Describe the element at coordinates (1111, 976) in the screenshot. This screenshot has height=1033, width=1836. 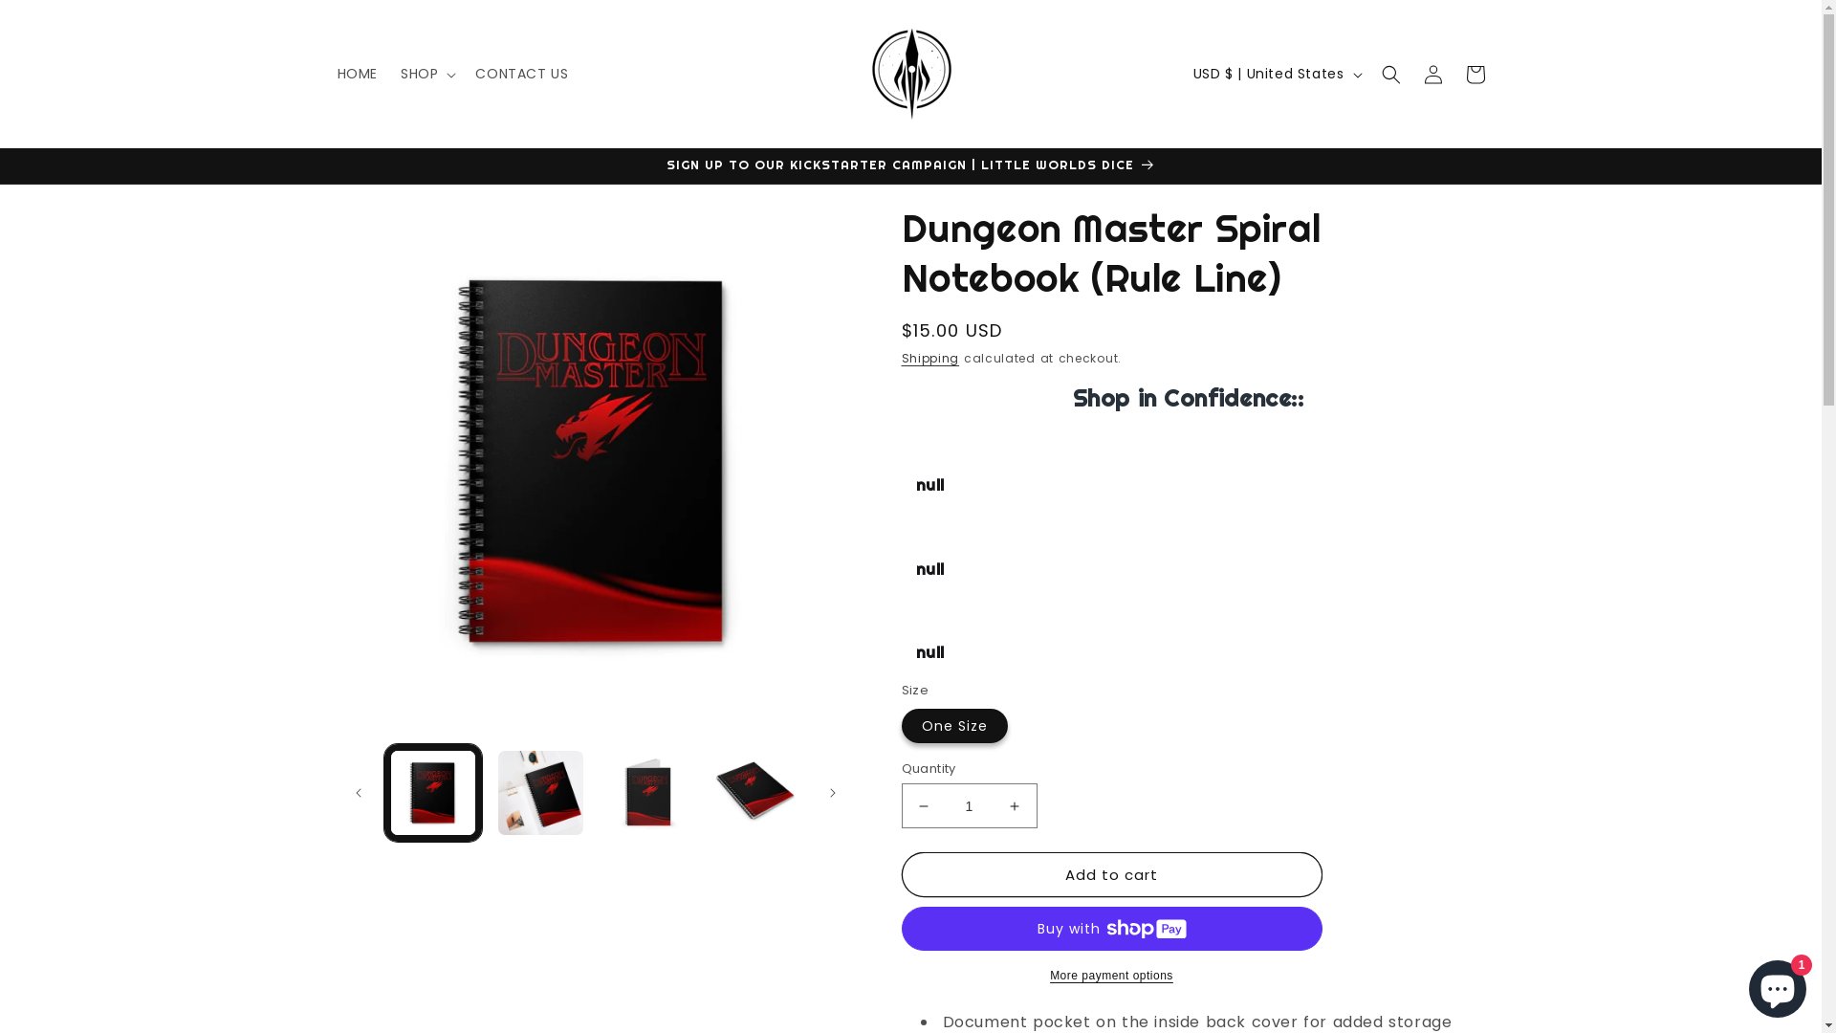
I see `More payment options` at that location.